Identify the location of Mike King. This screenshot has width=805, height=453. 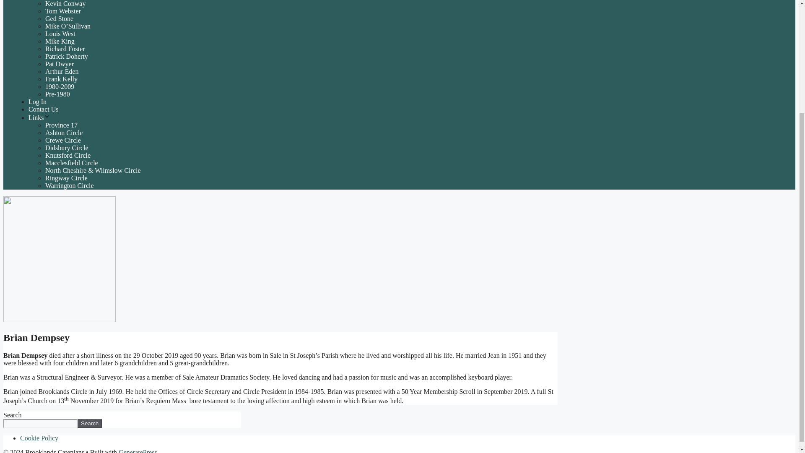
(60, 41).